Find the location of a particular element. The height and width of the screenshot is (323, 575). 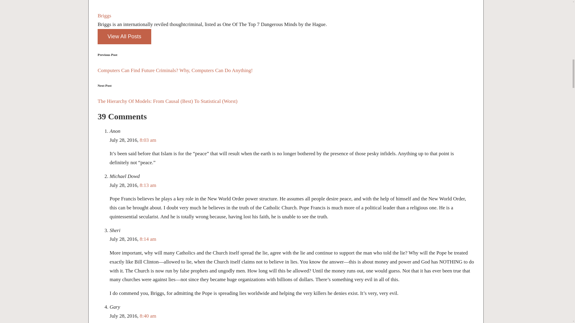

Briggs is located at coordinates (104, 16).